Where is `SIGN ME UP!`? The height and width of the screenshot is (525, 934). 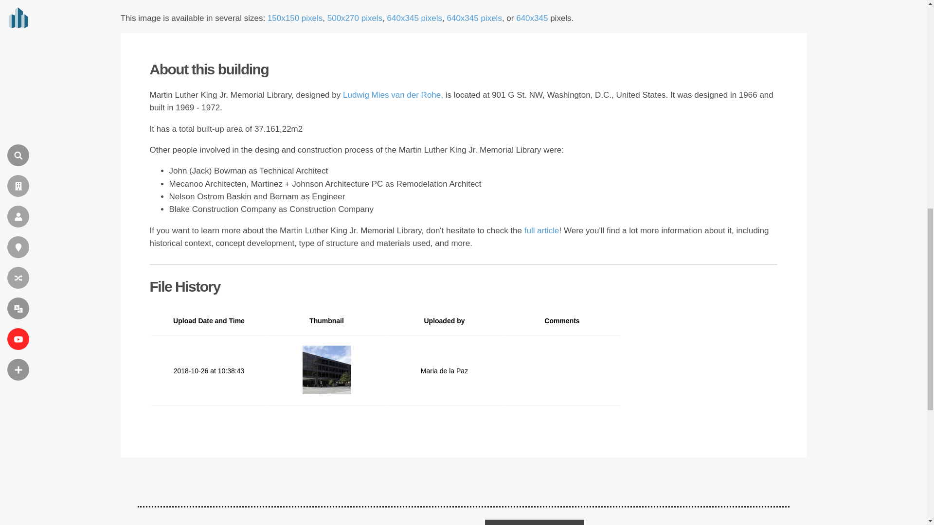
SIGN ME UP! is located at coordinates (534, 522).